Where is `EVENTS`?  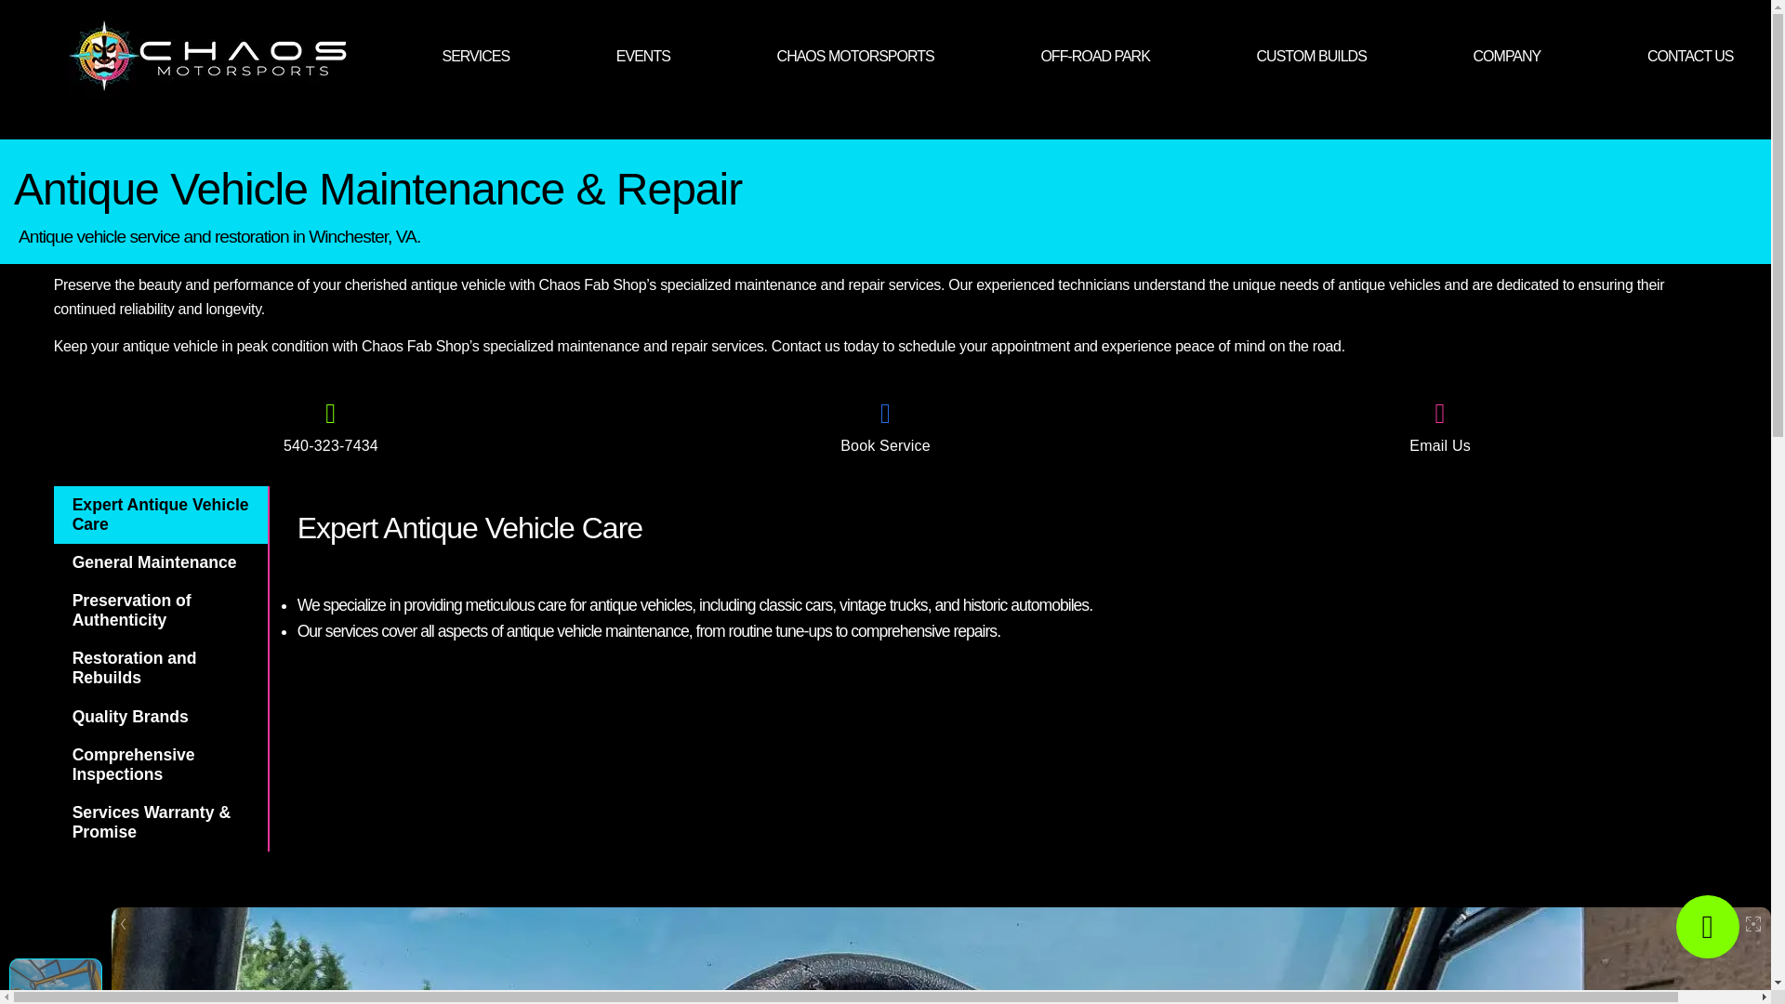
EVENTS is located at coordinates (643, 55).